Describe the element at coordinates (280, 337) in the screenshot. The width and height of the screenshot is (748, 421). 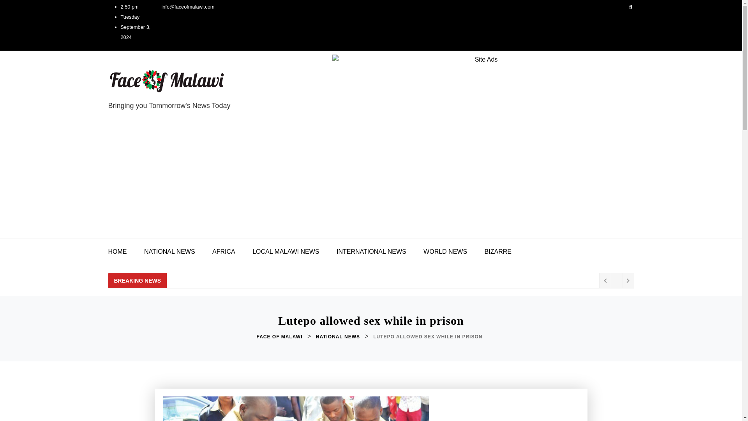
I see `Go to Face of Malawi.` at that location.